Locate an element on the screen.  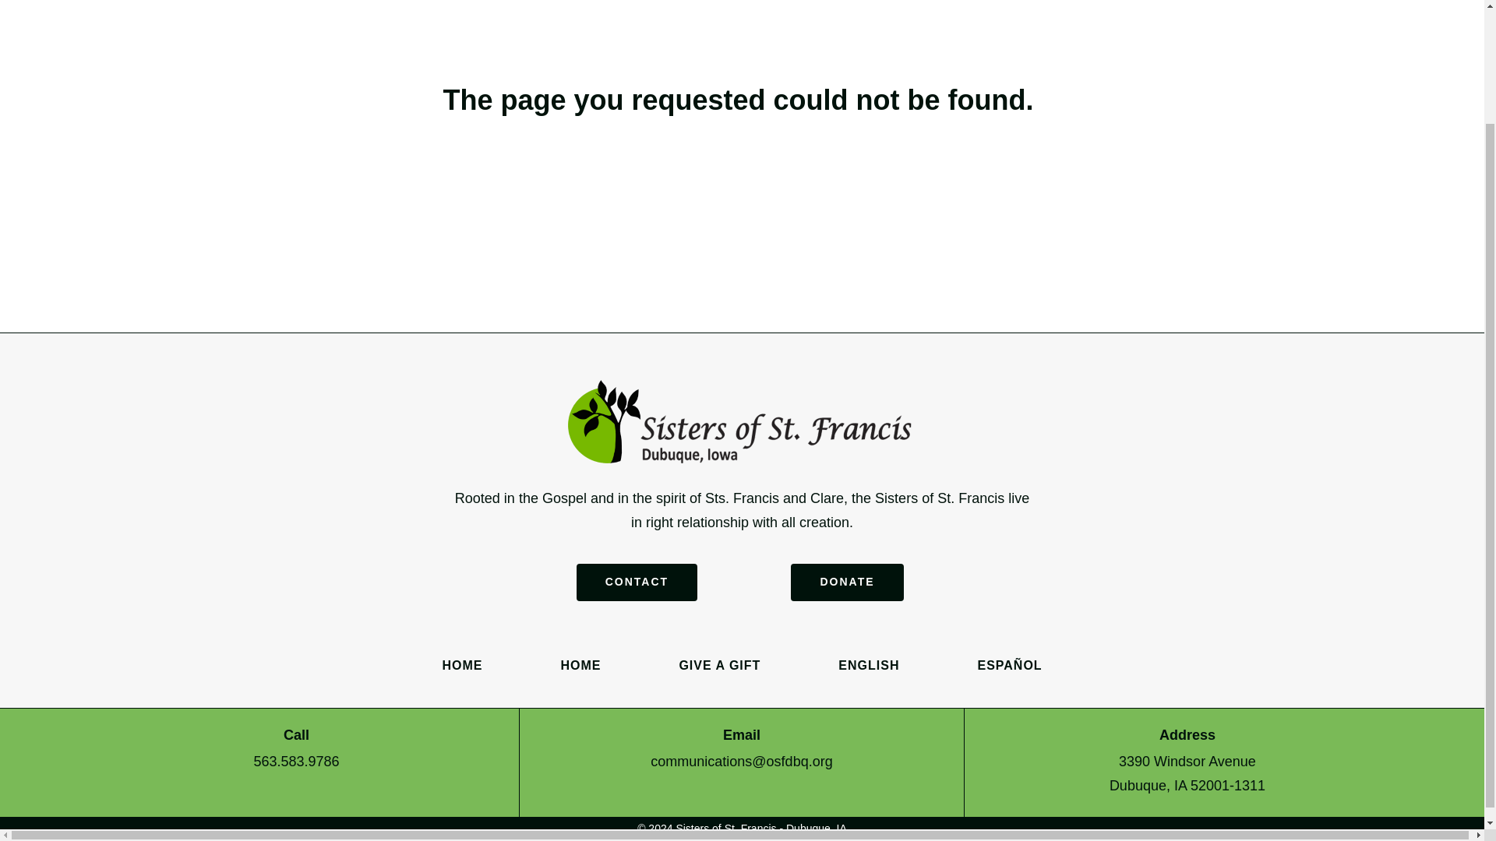
Sisters of St. Francis Logo is located at coordinates (742, 422).